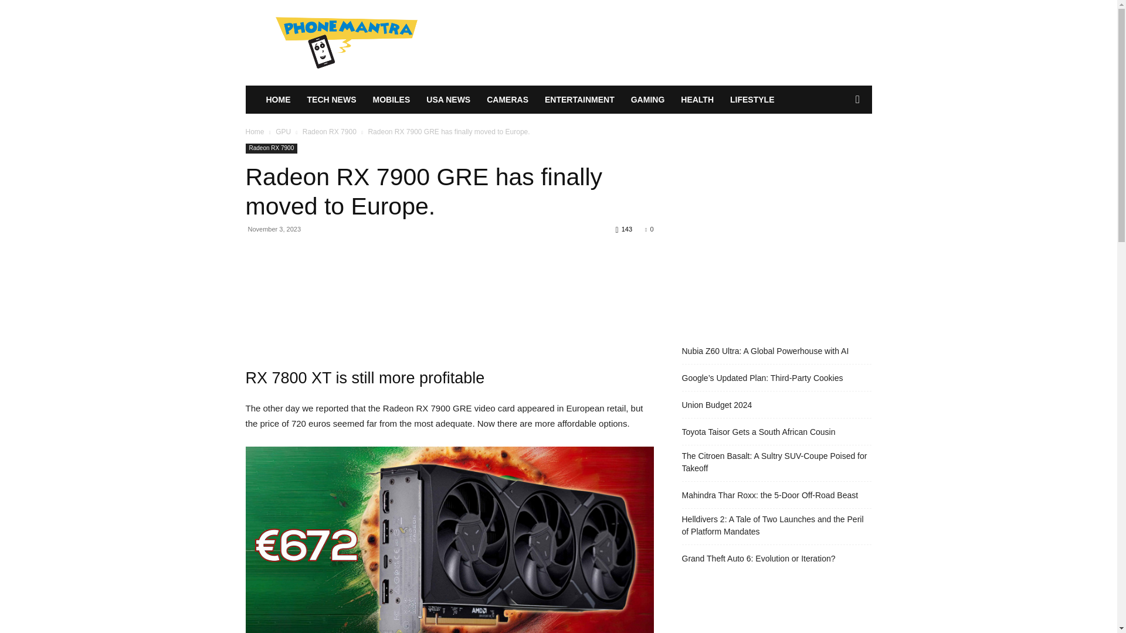 This screenshot has height=633, width=1126. What do you see at coordinates (332, 100) in the screenshot?
I see `TECH NEWS` at bounding box center [332, 100].